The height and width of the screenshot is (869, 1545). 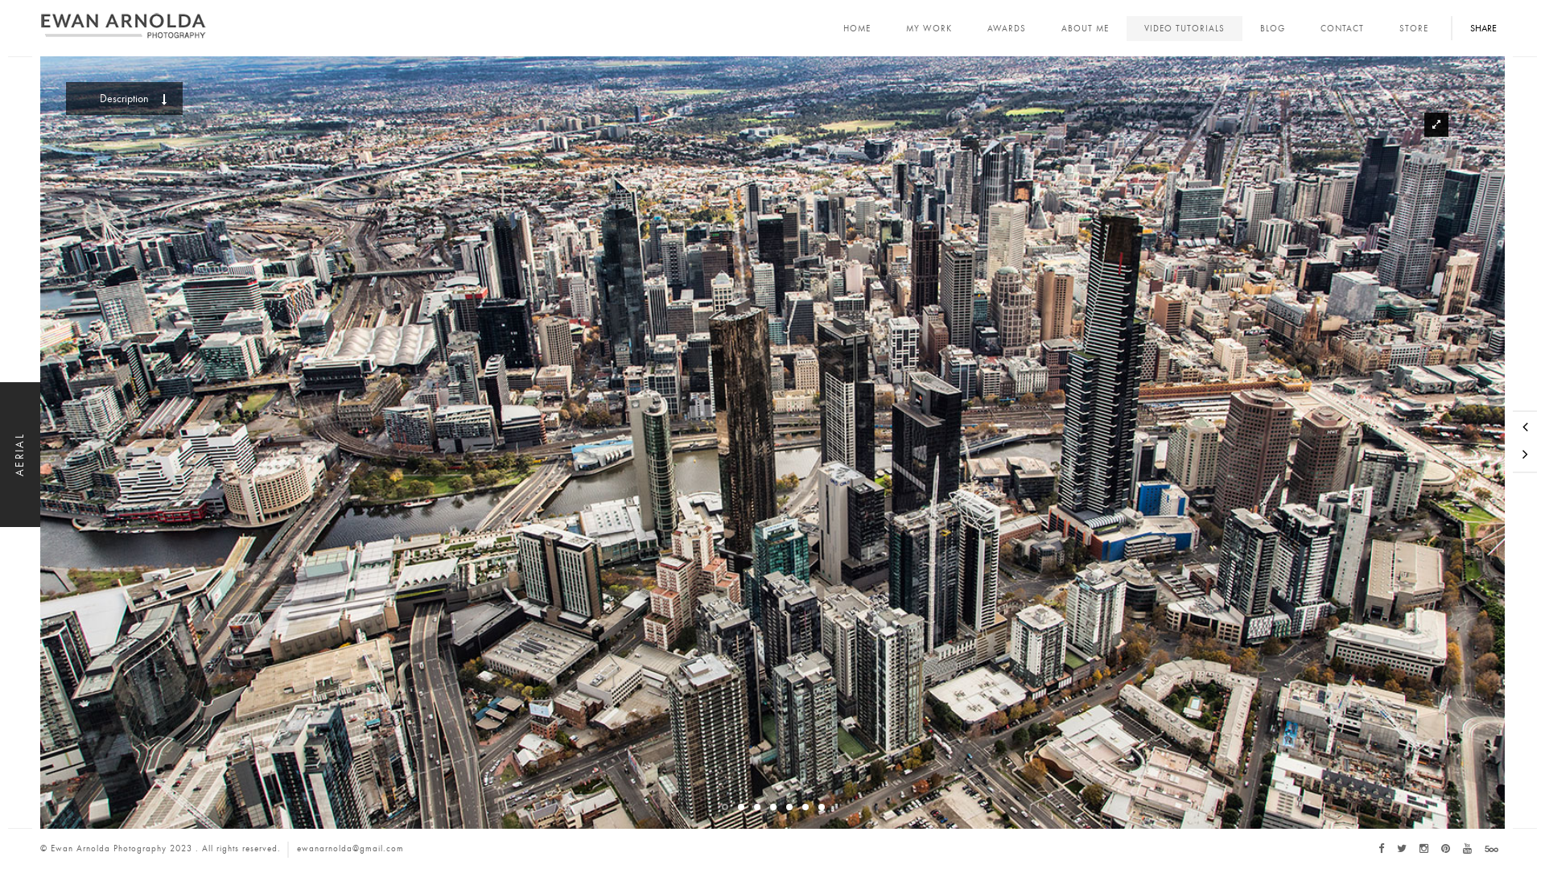 What do you see at coordinates (1414, 29) in the screenshot?
I see `STORE` at bounding box center [1414, 29].